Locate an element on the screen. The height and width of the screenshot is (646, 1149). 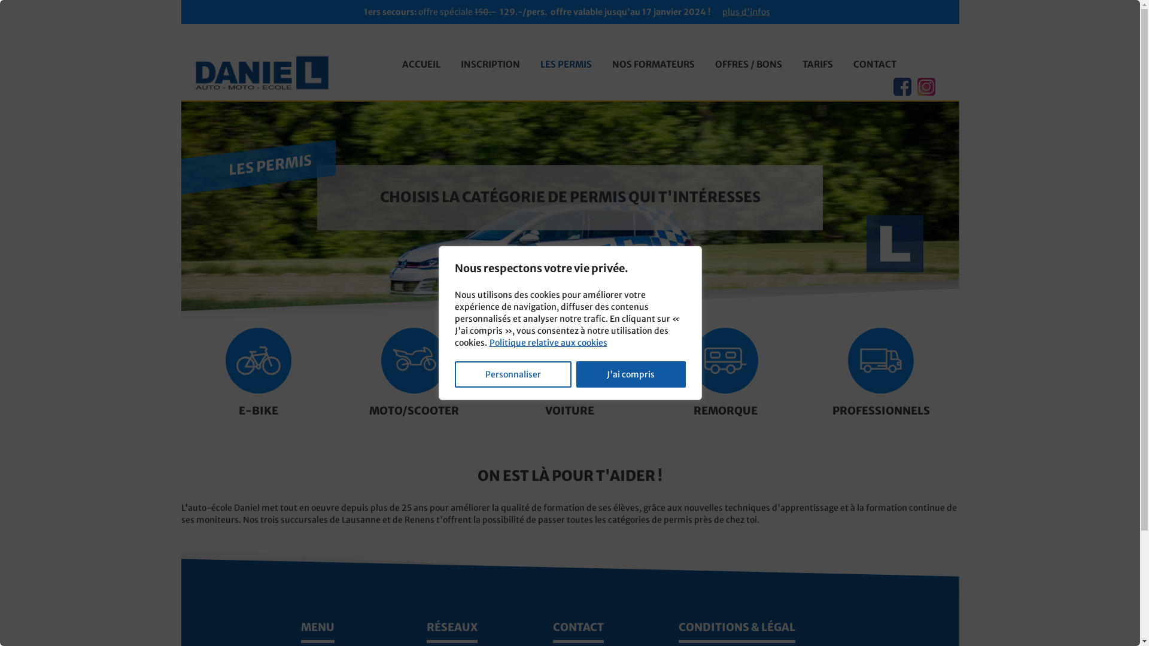
PROFESSIONNELS is located at coordinates (881, 378).